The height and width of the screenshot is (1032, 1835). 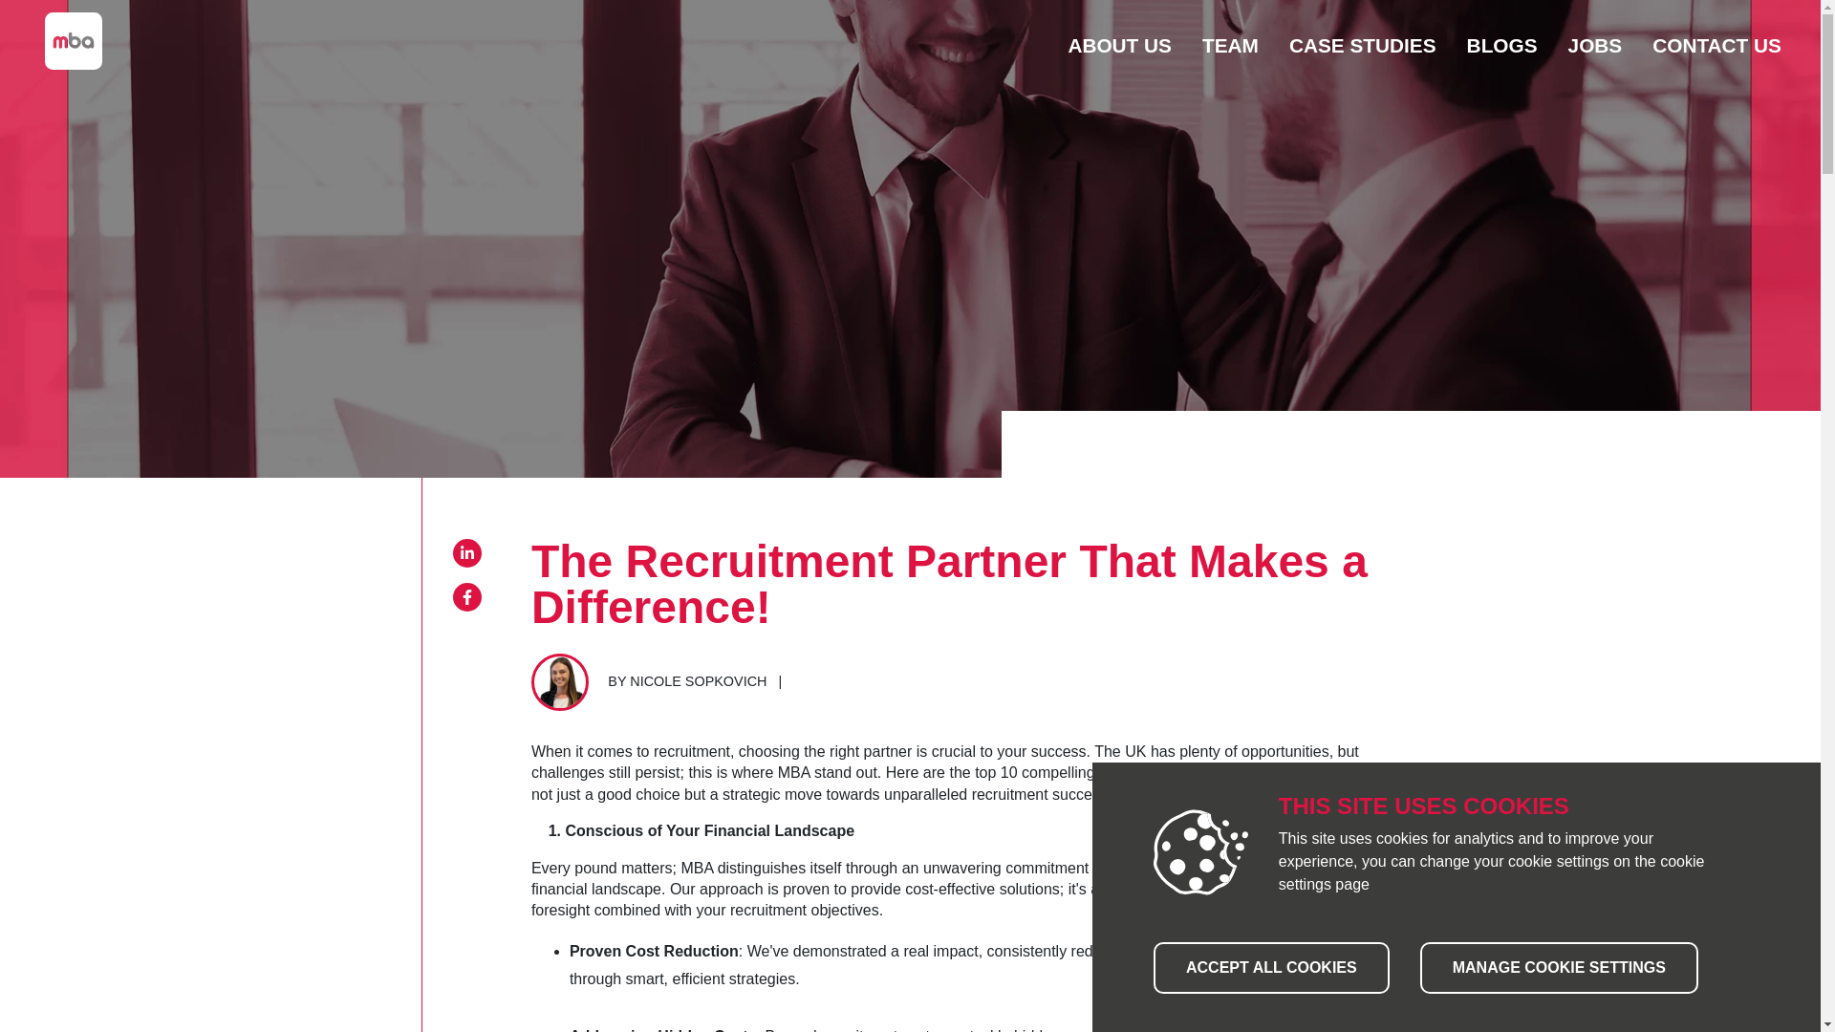 What do you see at coordinates (1120, 45) in the screenshot?
I see `ABOUT US` at bounding box center [1120, 45].